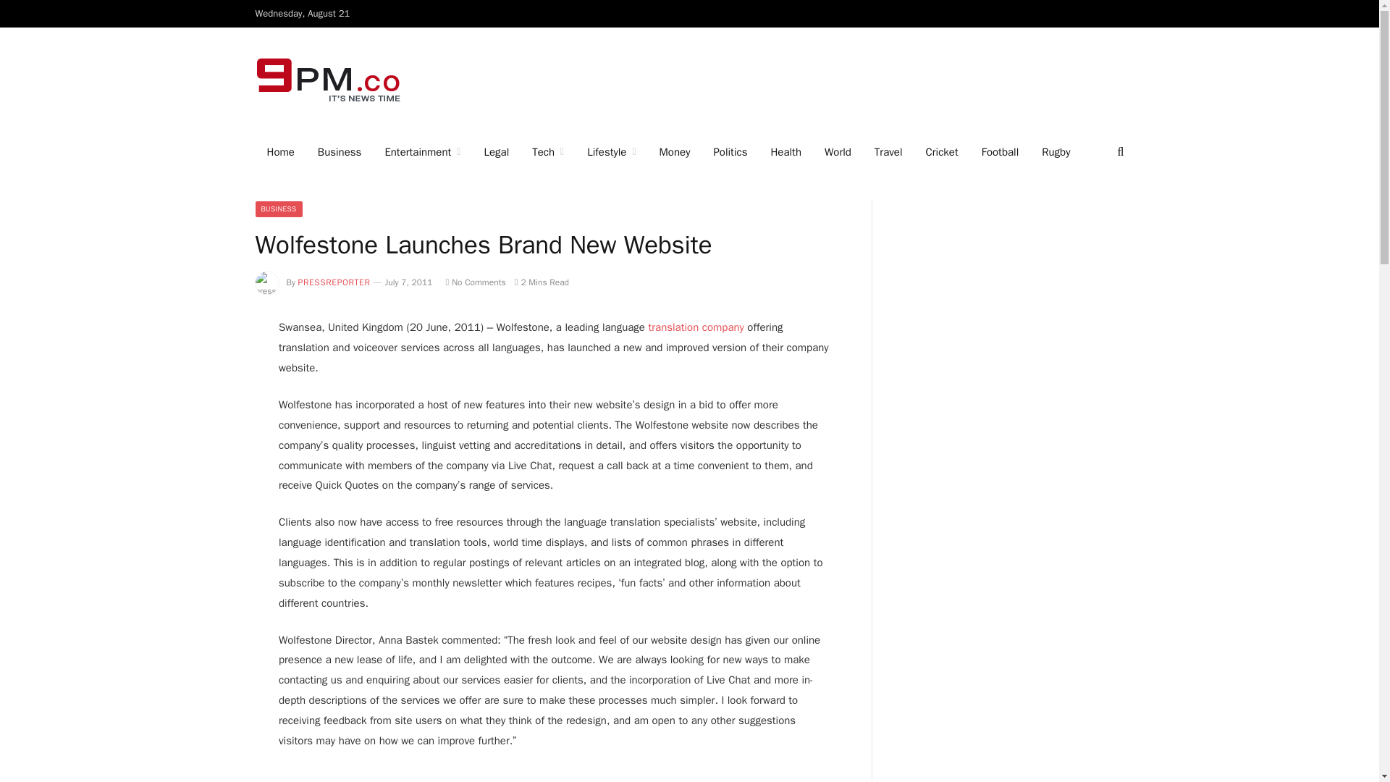 The image size is (1390, 782). I want to click on Legal, so click(496, 152).